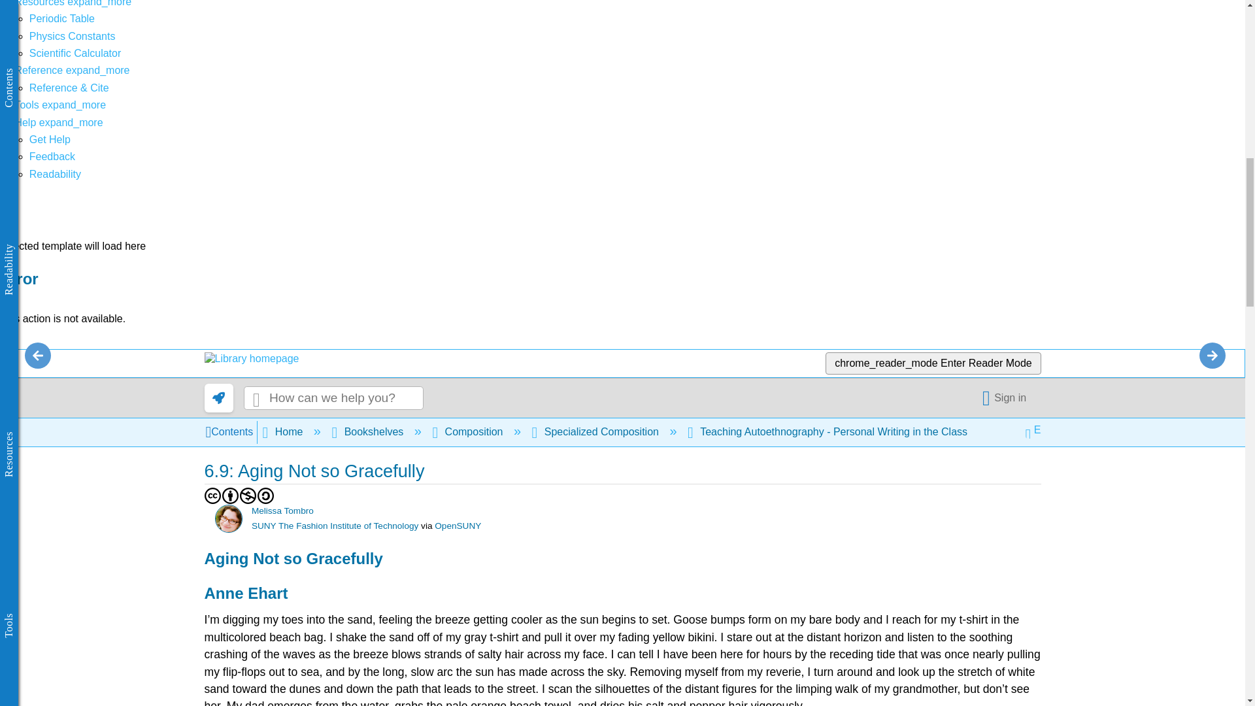  Describe the element at coordinates (55, 174) in the screenshot. I see `Readability` at that location.